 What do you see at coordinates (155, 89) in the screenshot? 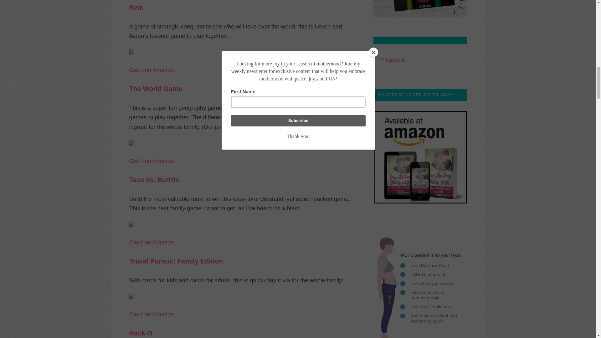
I see `The World Game` at bounding box center [155, 89].